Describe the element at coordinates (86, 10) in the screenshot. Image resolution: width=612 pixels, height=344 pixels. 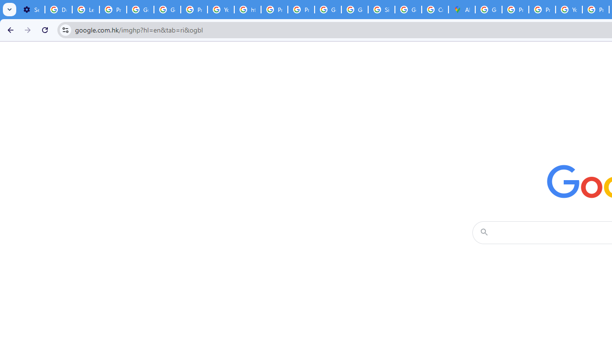
I see `Learn how to find your photos - Google Photos Help` at that location.